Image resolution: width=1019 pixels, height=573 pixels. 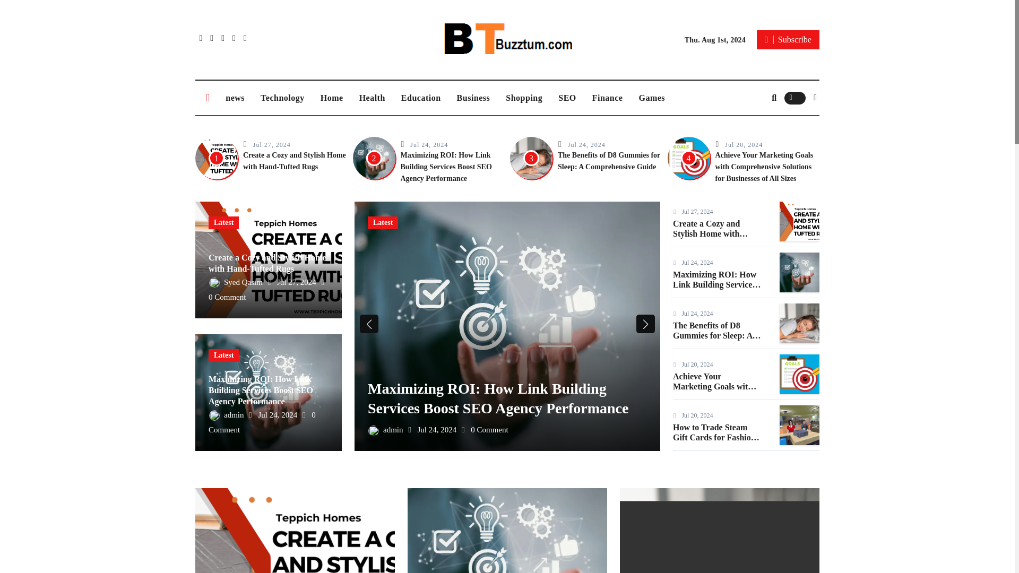 What do you see at coordinates (473, 98) in the screenshot?
I see `Business` at bounding box center [473, 98].